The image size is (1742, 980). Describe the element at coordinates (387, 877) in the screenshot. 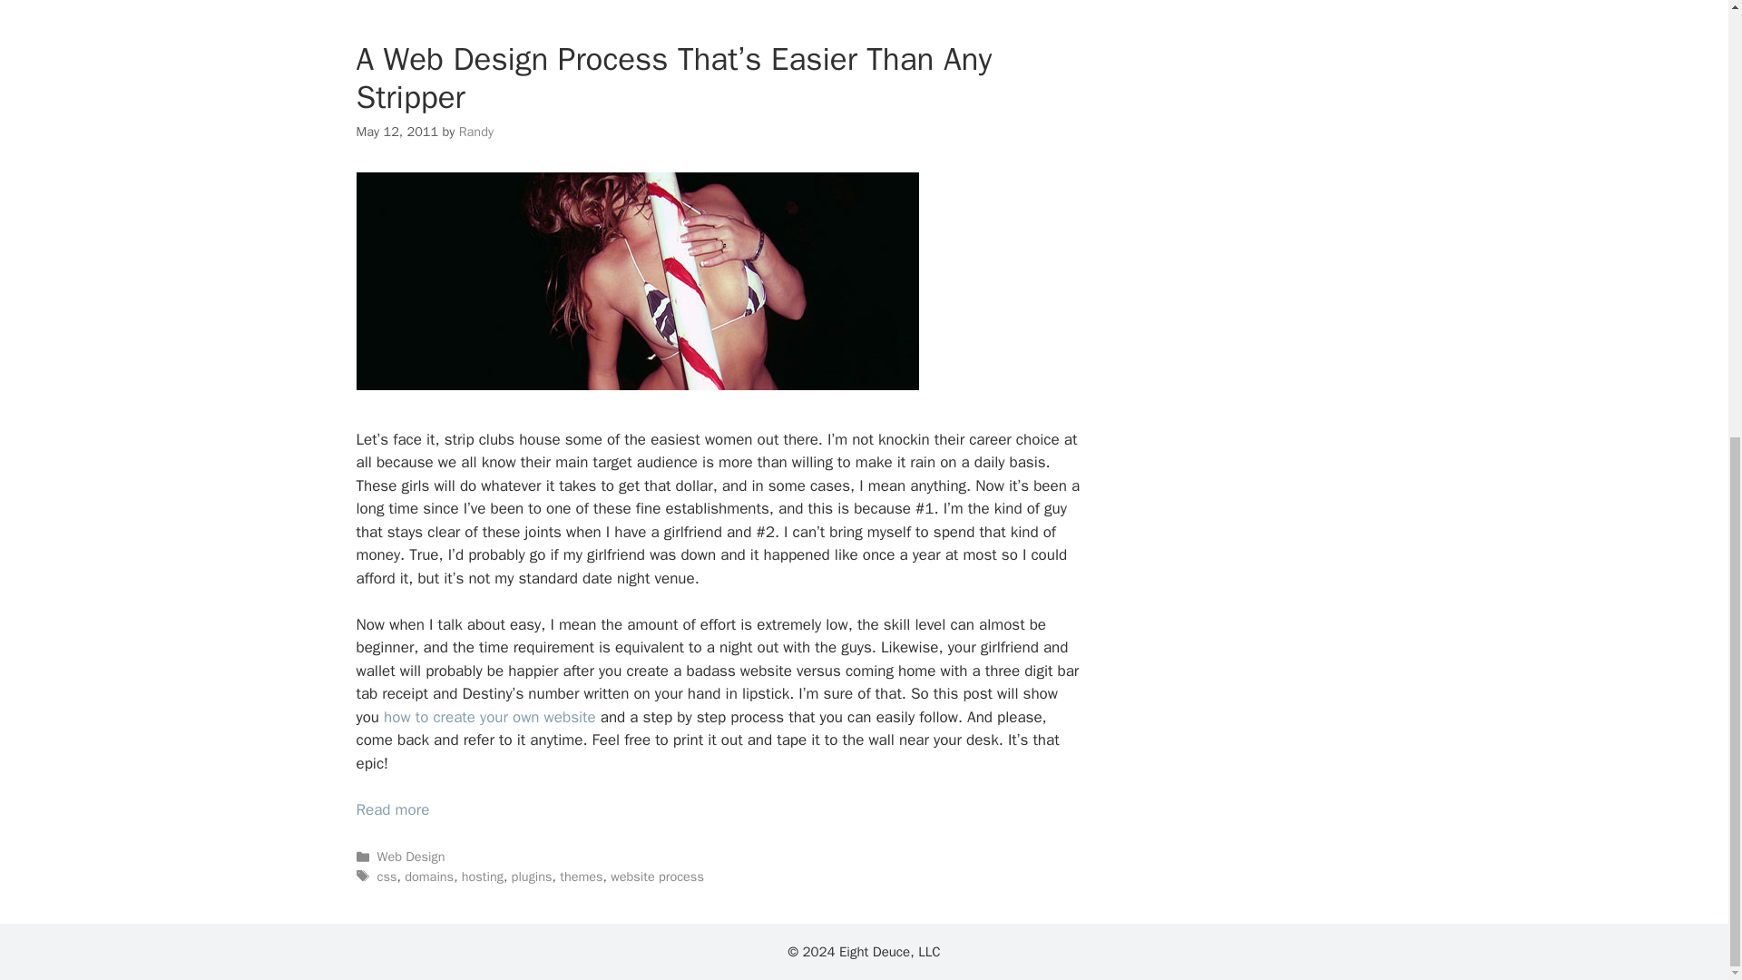

I see `css` at that location.